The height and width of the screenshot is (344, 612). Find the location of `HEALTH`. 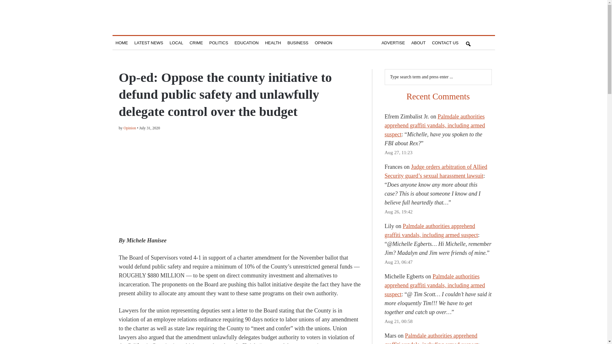

HEALTH is located at coordinates (273, 43).